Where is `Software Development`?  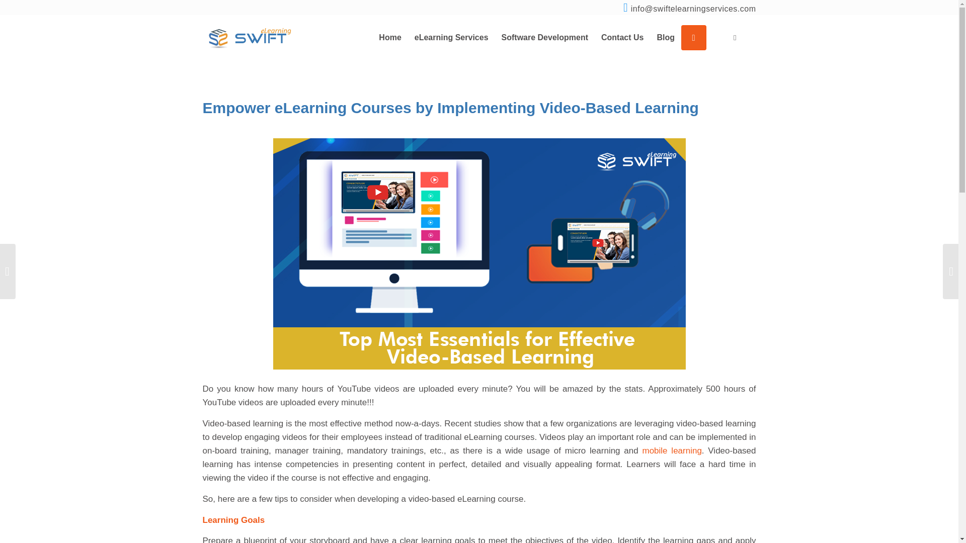
Software Development is located at coordinates (544, 37).